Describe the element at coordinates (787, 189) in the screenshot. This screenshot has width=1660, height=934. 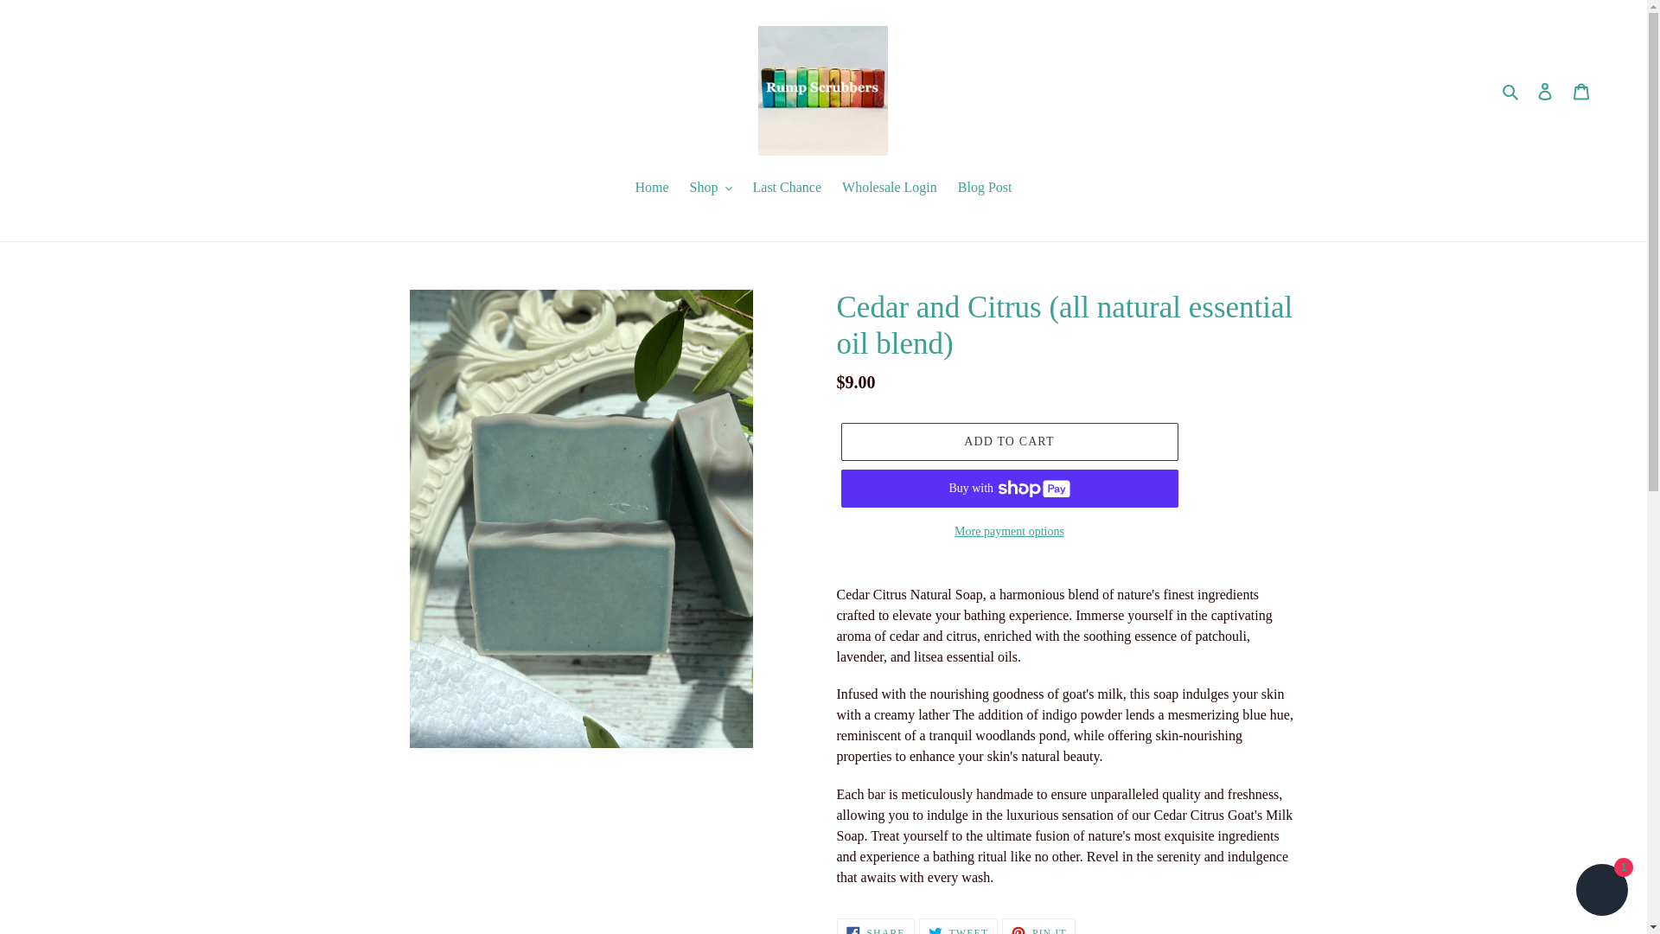
I see `Search` at that location.